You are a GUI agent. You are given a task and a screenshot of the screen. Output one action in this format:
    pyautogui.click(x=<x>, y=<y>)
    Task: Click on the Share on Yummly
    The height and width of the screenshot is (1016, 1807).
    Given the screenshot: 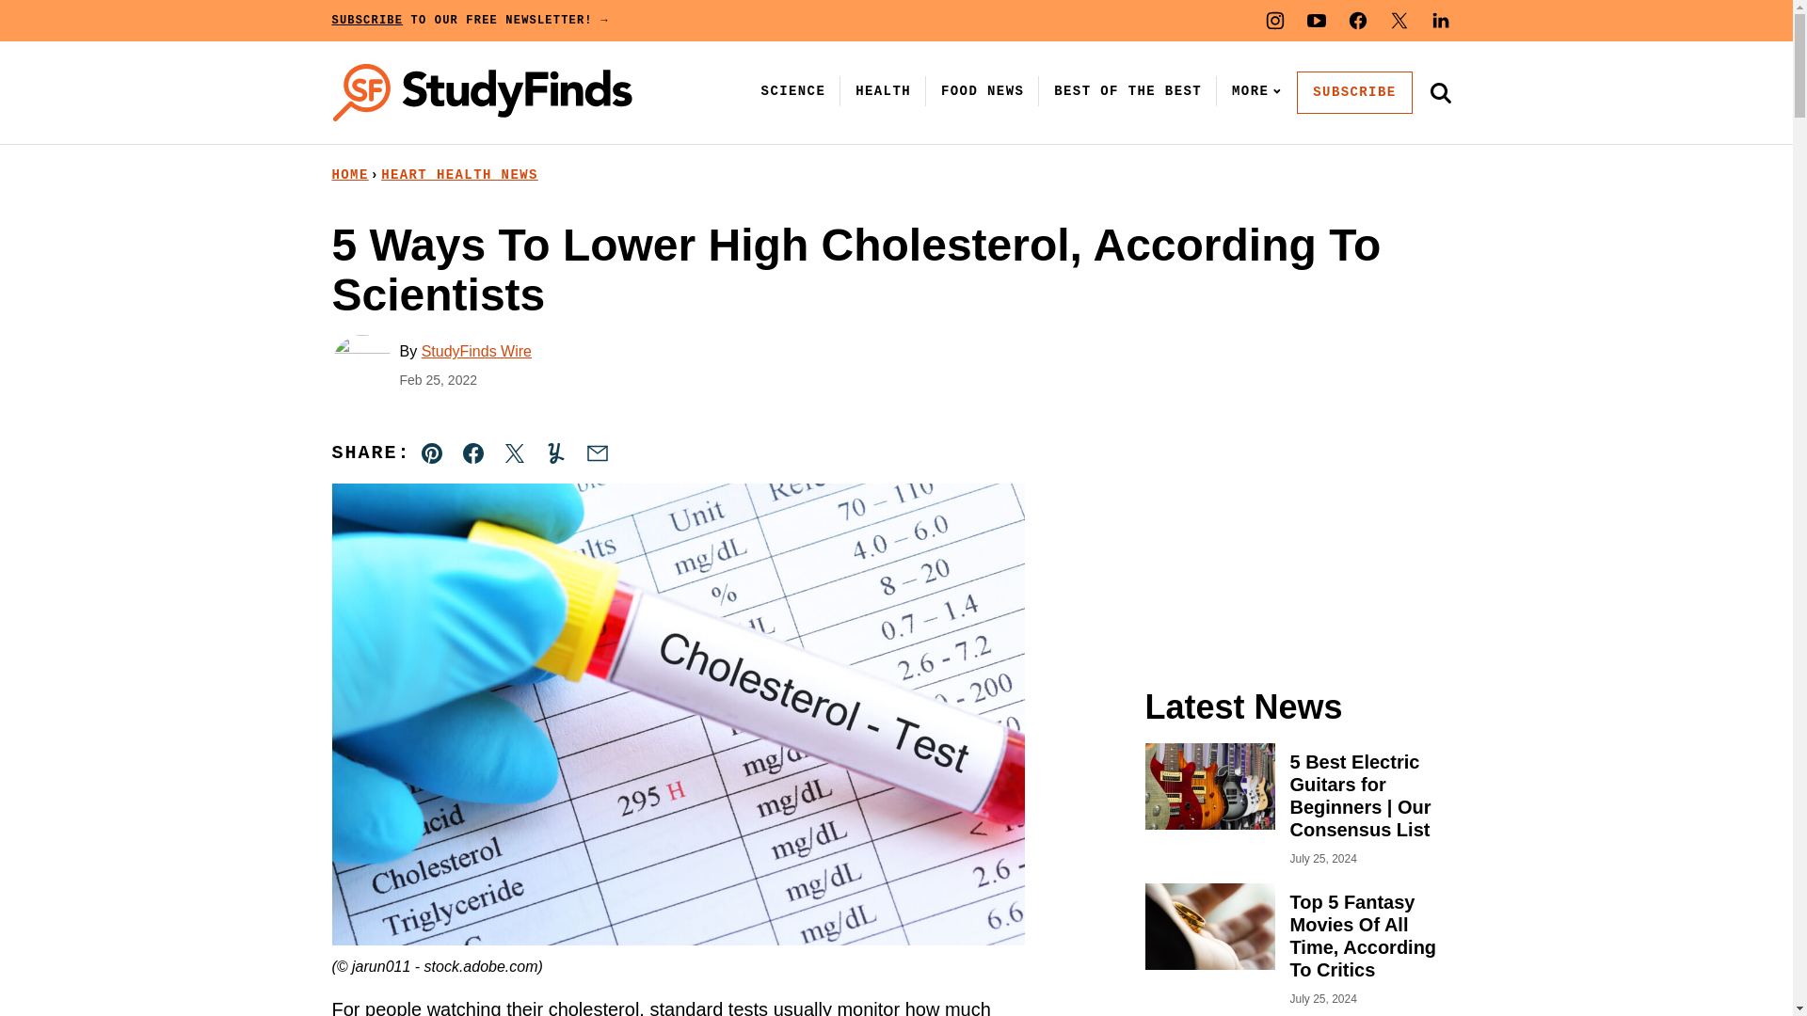 What is the action you would take?
    pyautogui.click(x=555, y=453)
    